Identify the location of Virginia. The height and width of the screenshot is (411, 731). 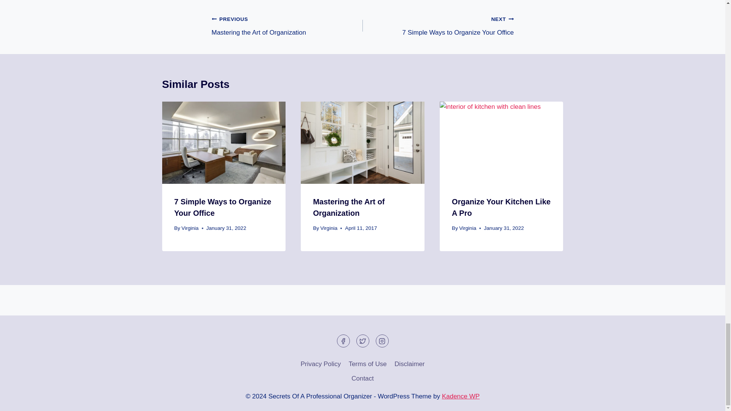
(461, 396).